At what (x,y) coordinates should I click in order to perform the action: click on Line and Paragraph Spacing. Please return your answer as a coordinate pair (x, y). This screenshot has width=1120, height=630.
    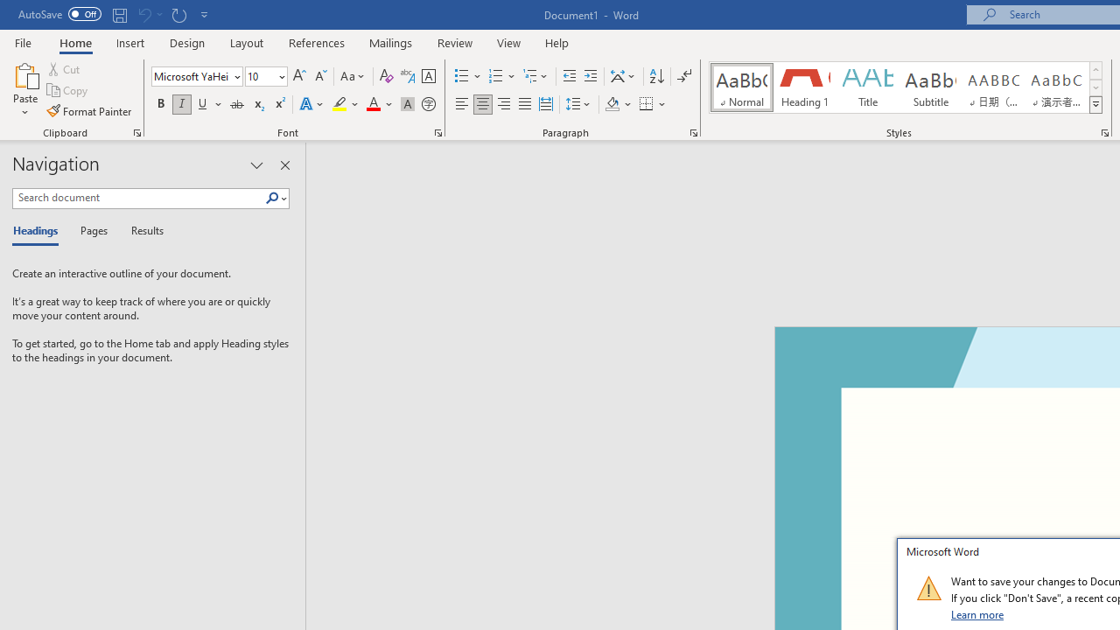
    Looking at the image, I should click on (578, 105).